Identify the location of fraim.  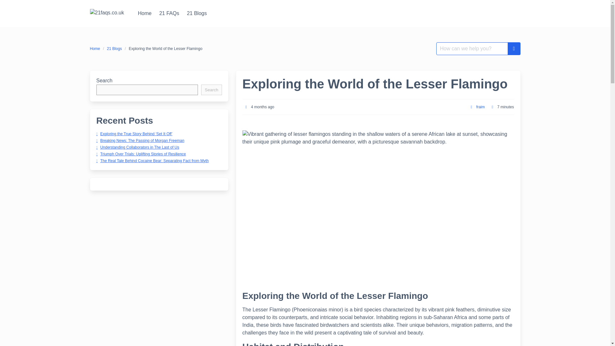
(480, 107).